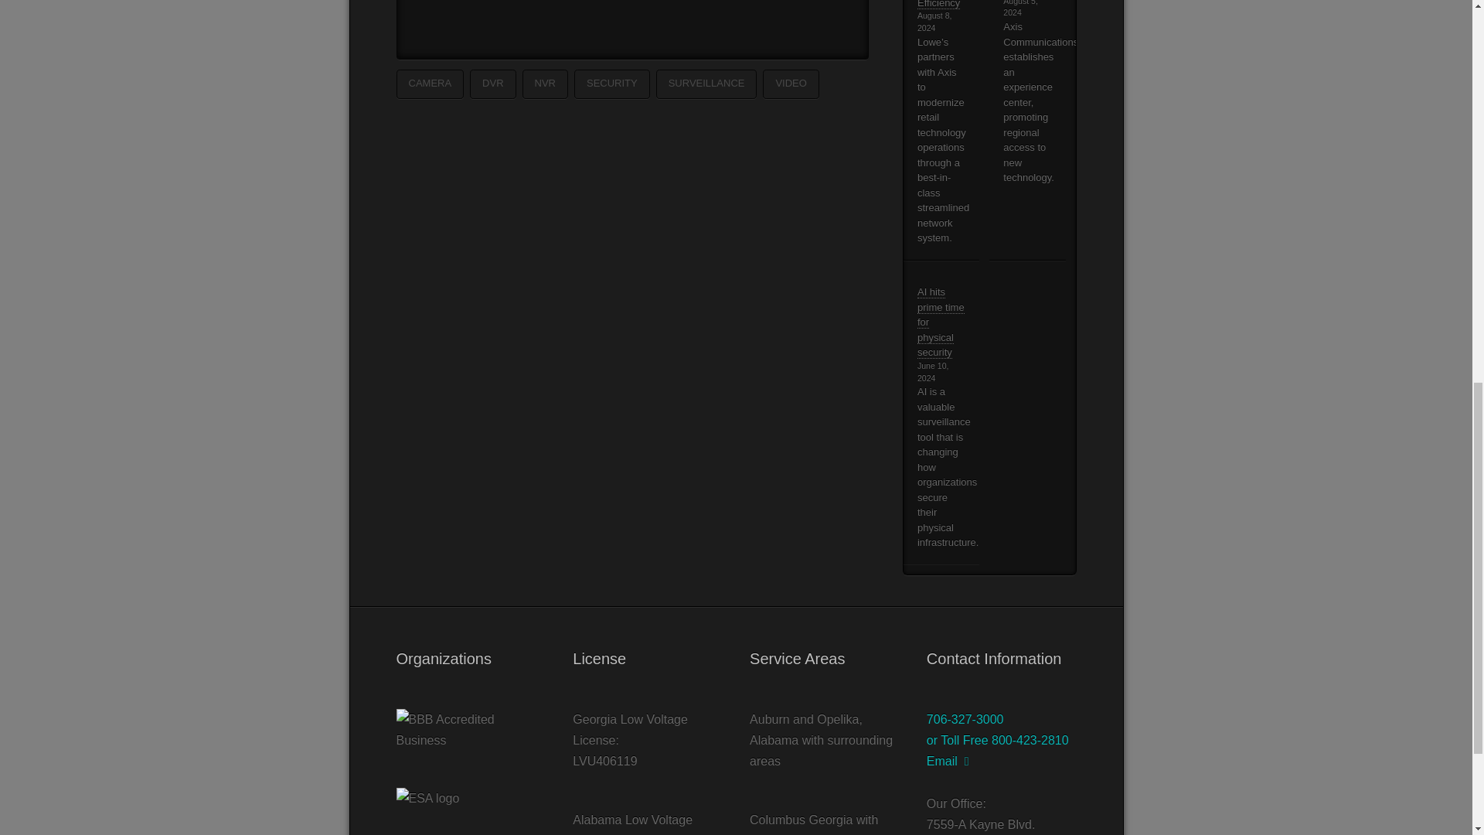  Describe the element at coordinates (545, 83) in the screenshot. I see `NVR` at that location.